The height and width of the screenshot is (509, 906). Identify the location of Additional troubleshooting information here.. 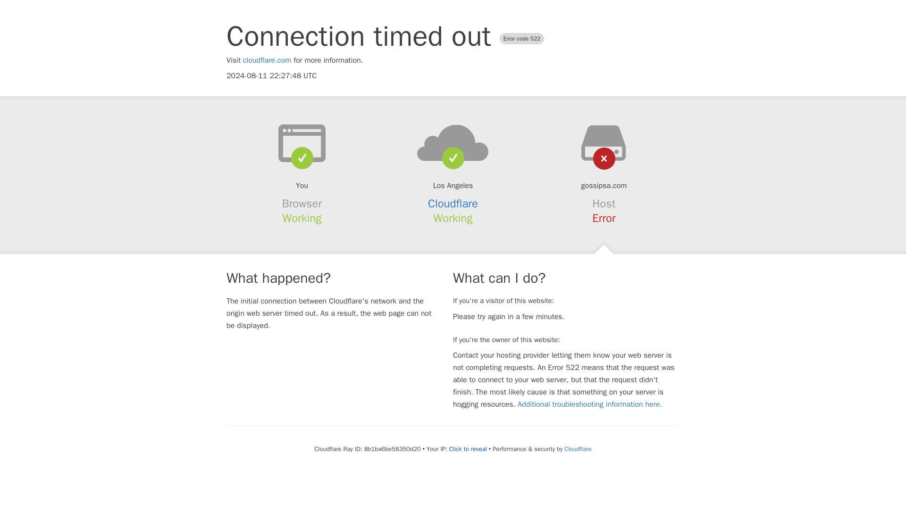
(590, 404).